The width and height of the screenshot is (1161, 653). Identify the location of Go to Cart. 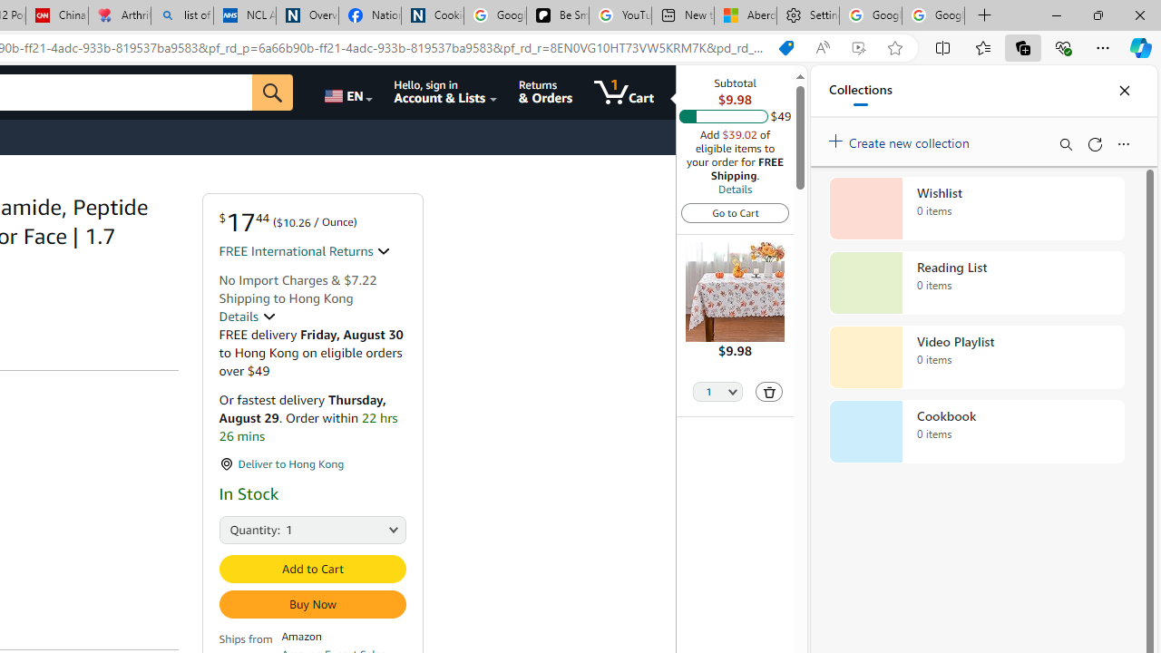
(735, 212).